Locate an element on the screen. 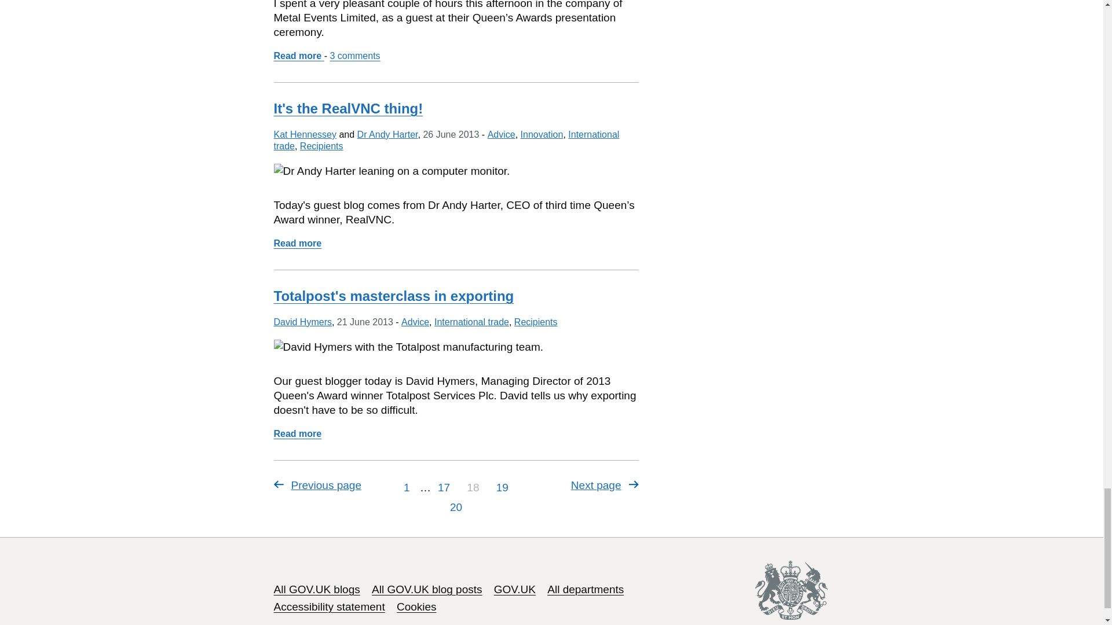 This screenshot has height=625, width=1112. Posts by Dr Andy Harter is located at coordinates (387, 134).